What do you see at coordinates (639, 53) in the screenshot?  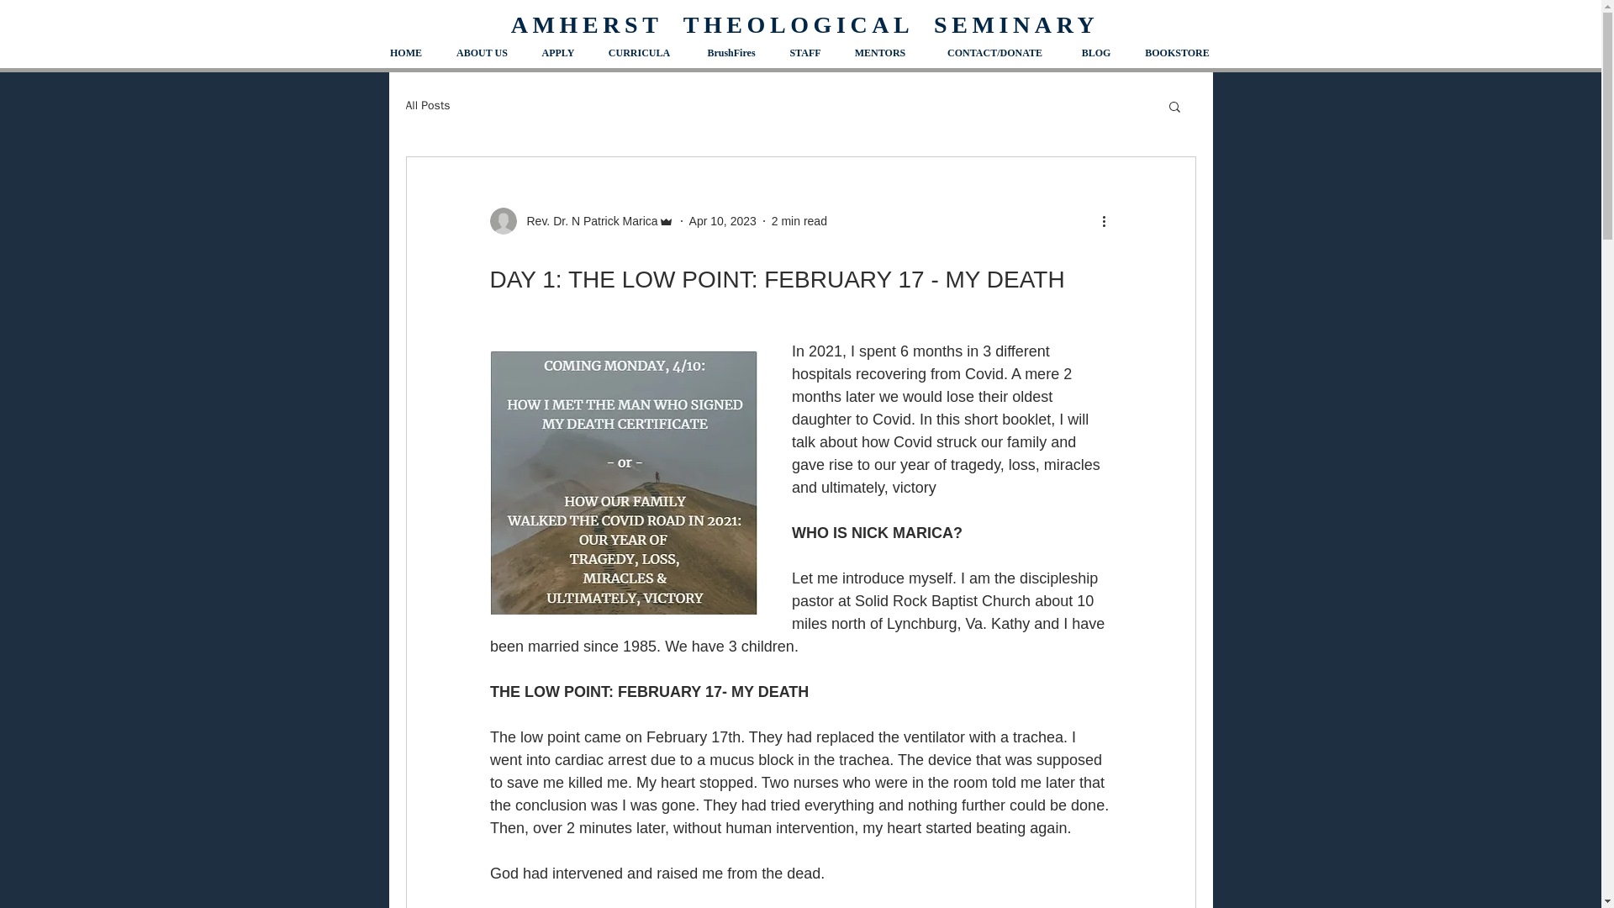 I see `CURRICULA` at bounding box center [639, 53].